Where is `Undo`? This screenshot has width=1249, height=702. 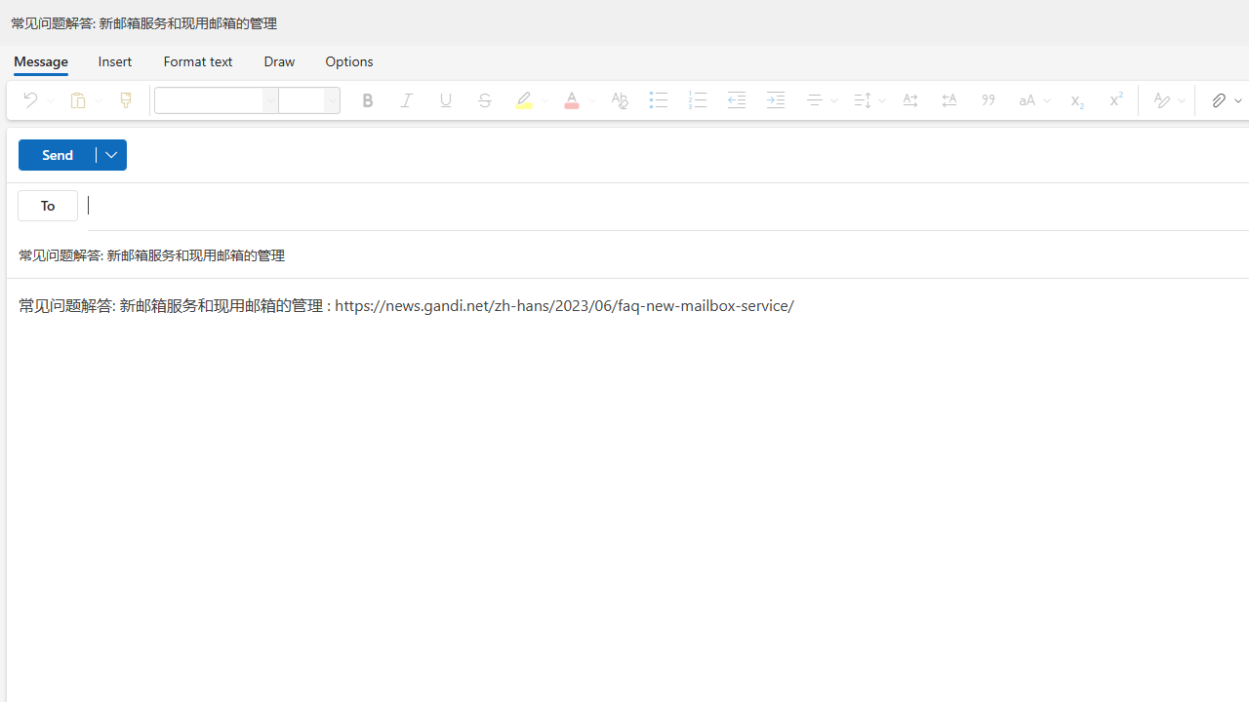
Undo is located at coordinates (35, 99).